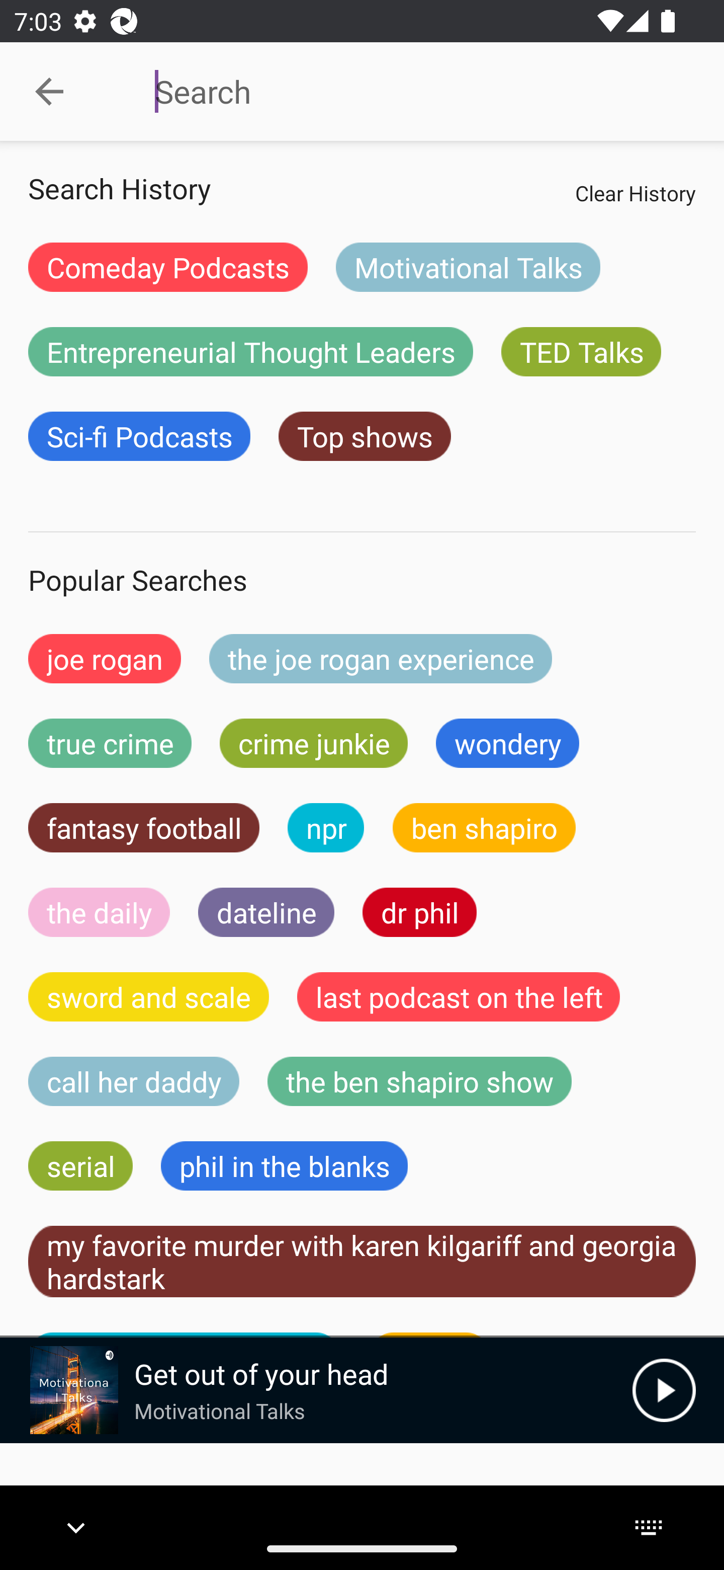 The height and width of the screenshot is (1570, 724). Describe the element at coordinates (419, 1081) in the screenshot. I see `the ben shapiro show` at that location.